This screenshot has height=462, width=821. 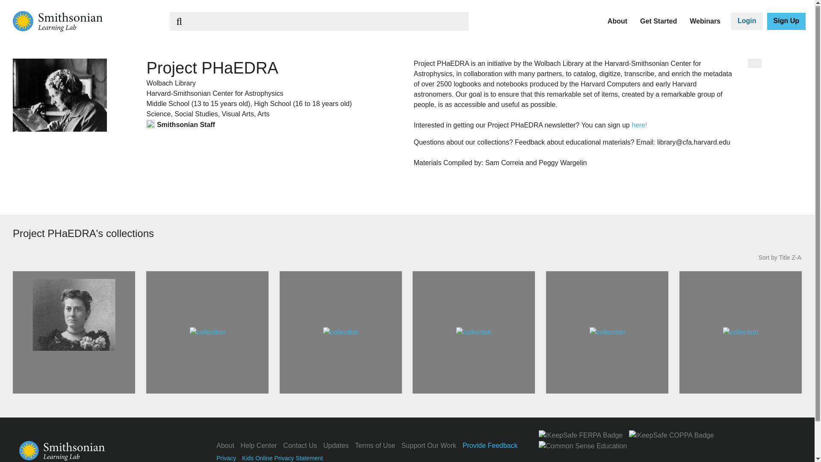 I want to click on Webinars, so click(x=705, y=21).